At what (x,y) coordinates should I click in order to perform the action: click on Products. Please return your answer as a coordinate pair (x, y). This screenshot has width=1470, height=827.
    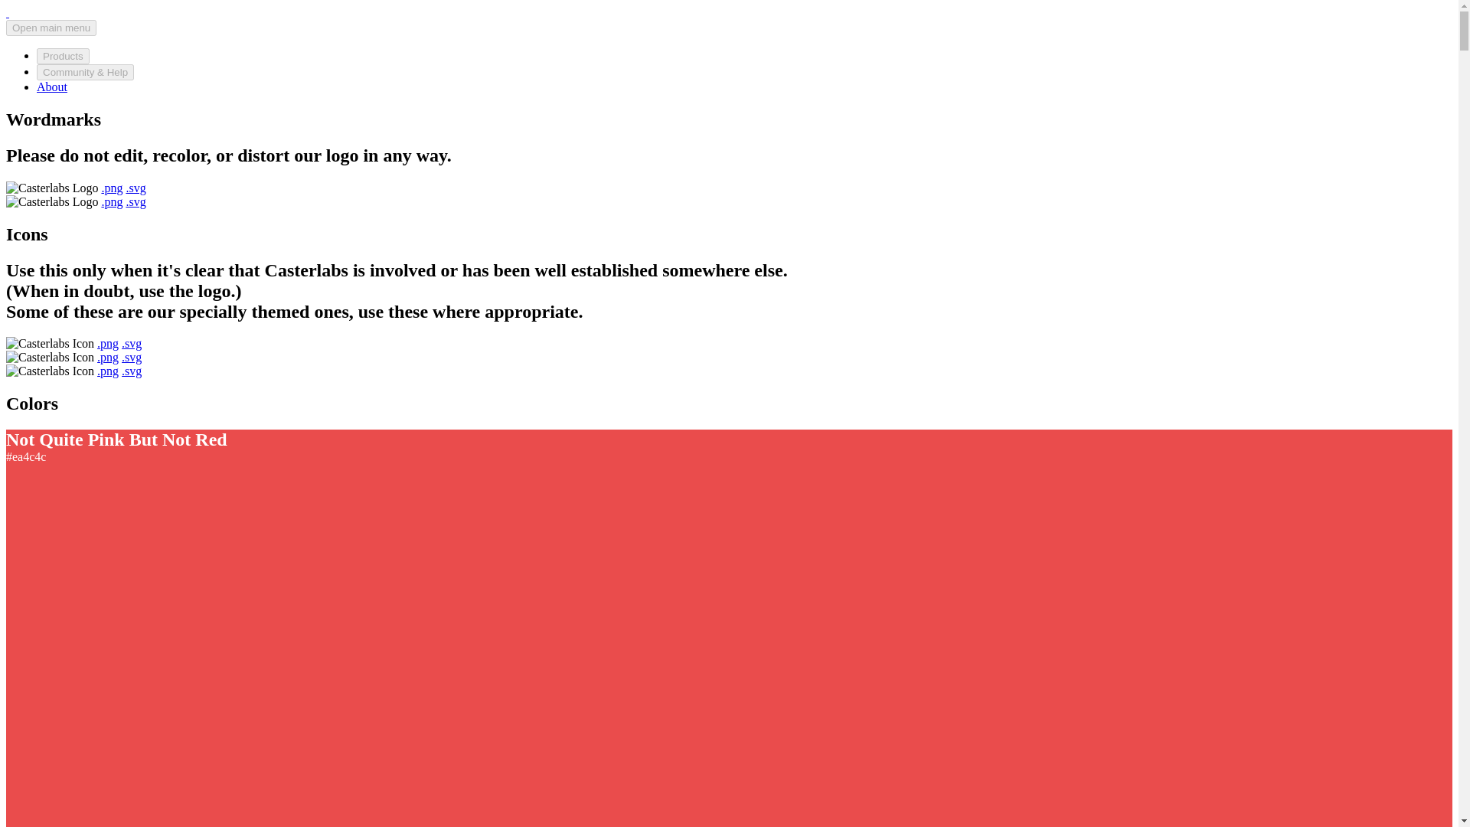
    Looking at the image, I should click on (63, 56).